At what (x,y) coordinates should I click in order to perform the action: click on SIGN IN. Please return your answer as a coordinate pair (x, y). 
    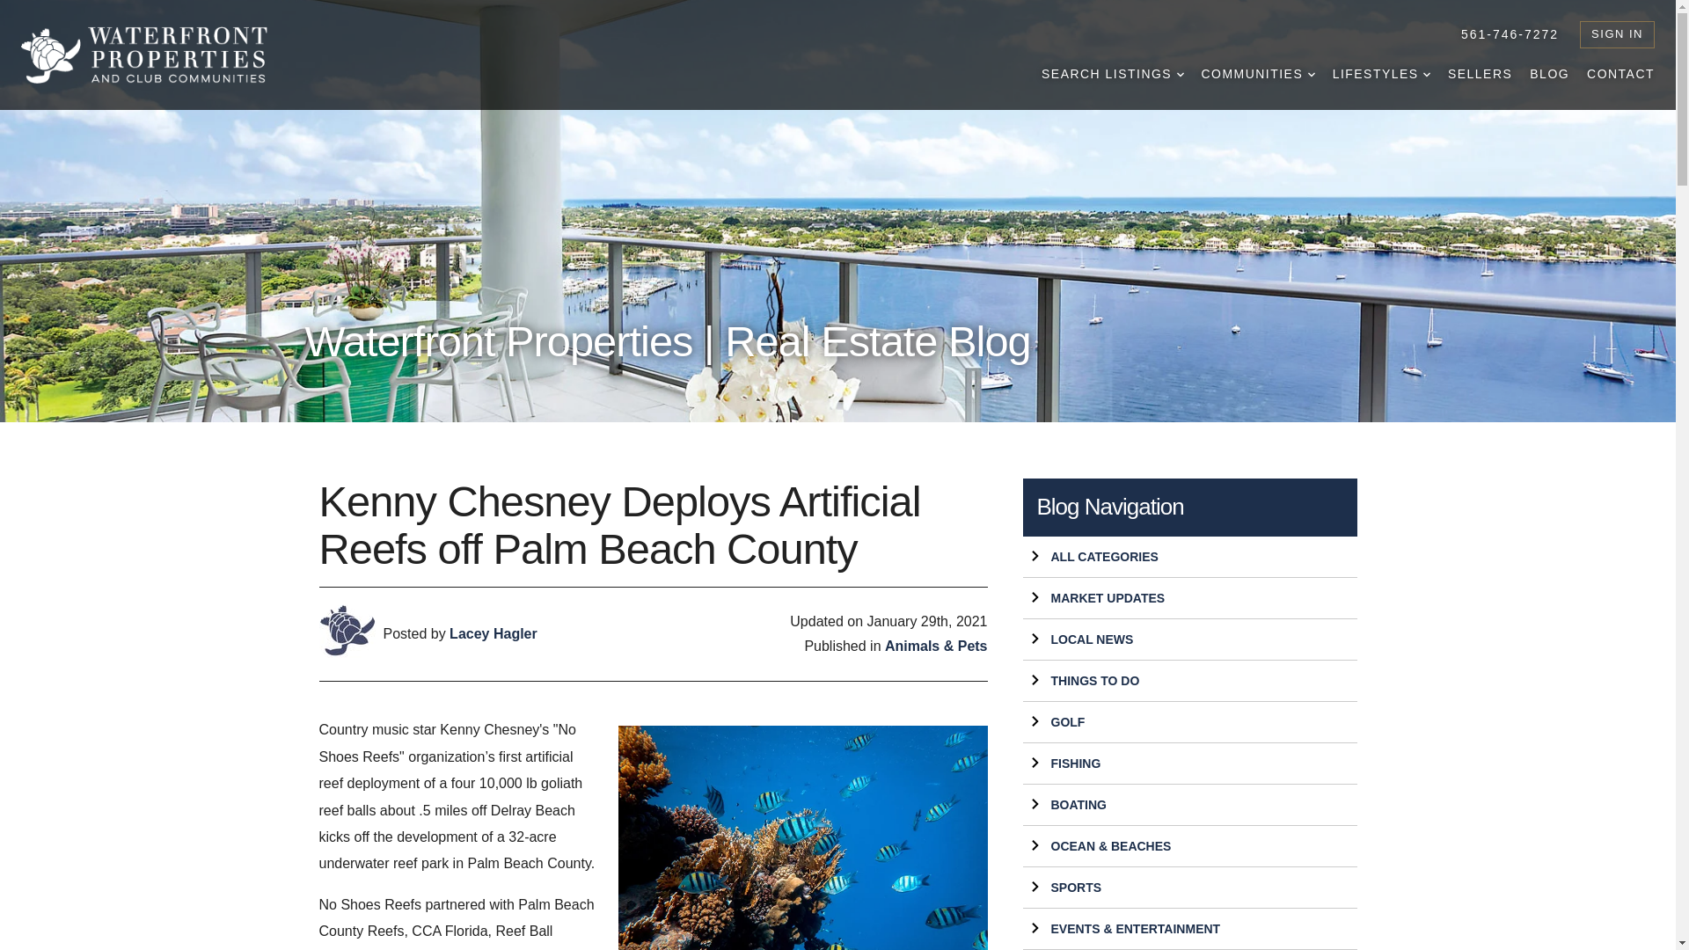
    Looking at the image, I should click on (1617, 34).